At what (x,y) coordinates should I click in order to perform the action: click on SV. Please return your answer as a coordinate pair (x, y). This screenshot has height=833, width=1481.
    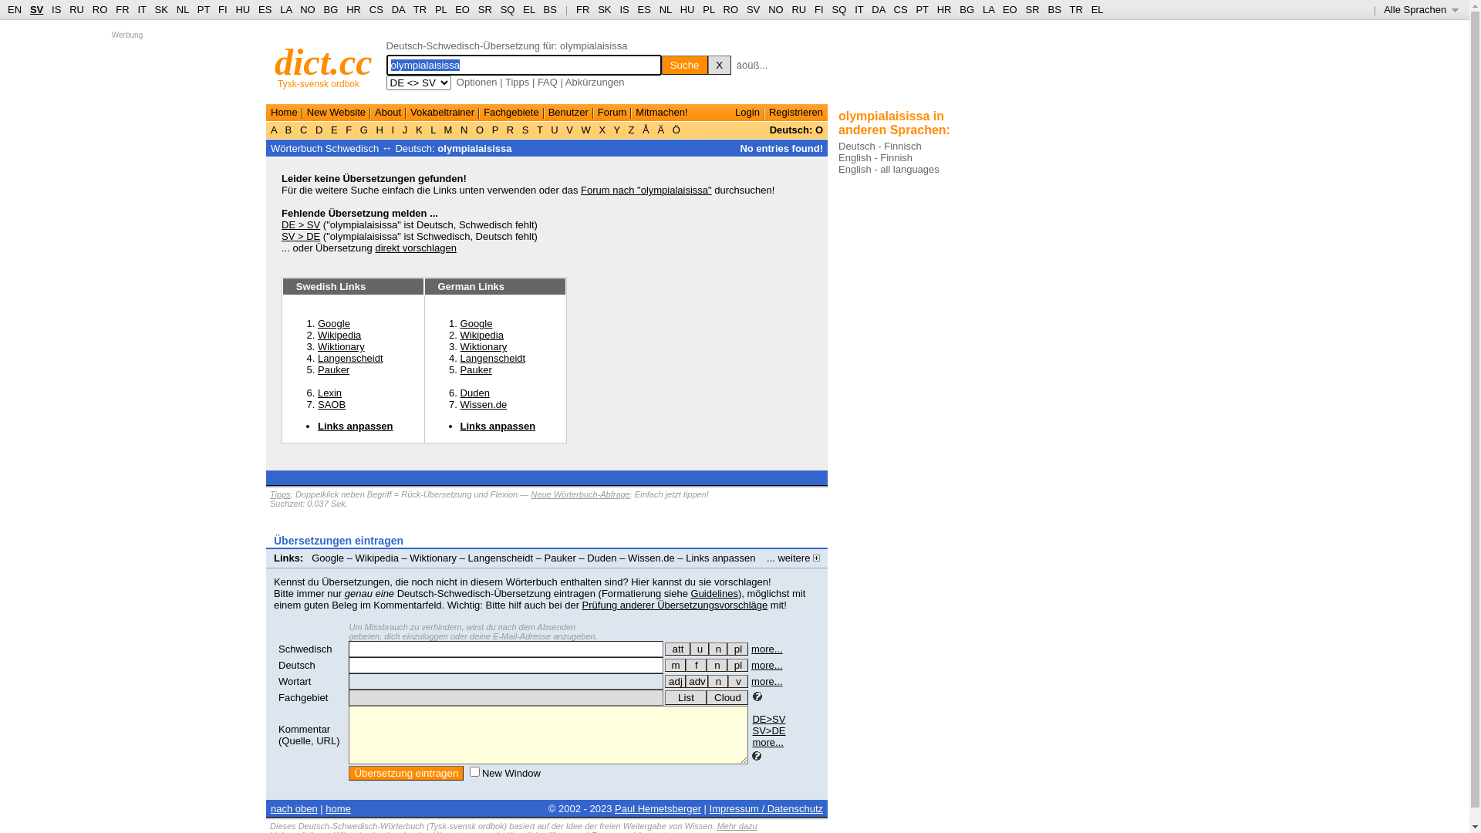
    Looking at the image, I should click on (753, 9).